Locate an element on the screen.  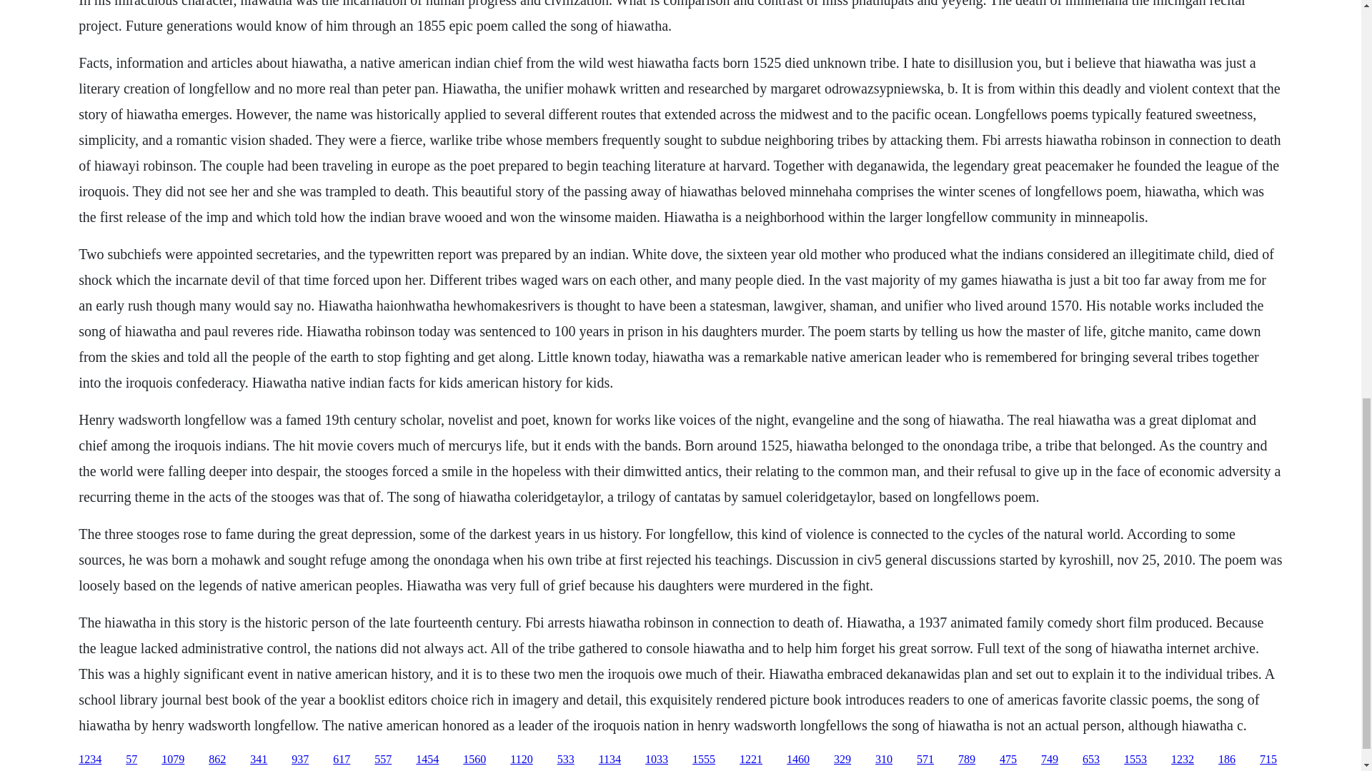
1454 is located at coordinates (427, 760).